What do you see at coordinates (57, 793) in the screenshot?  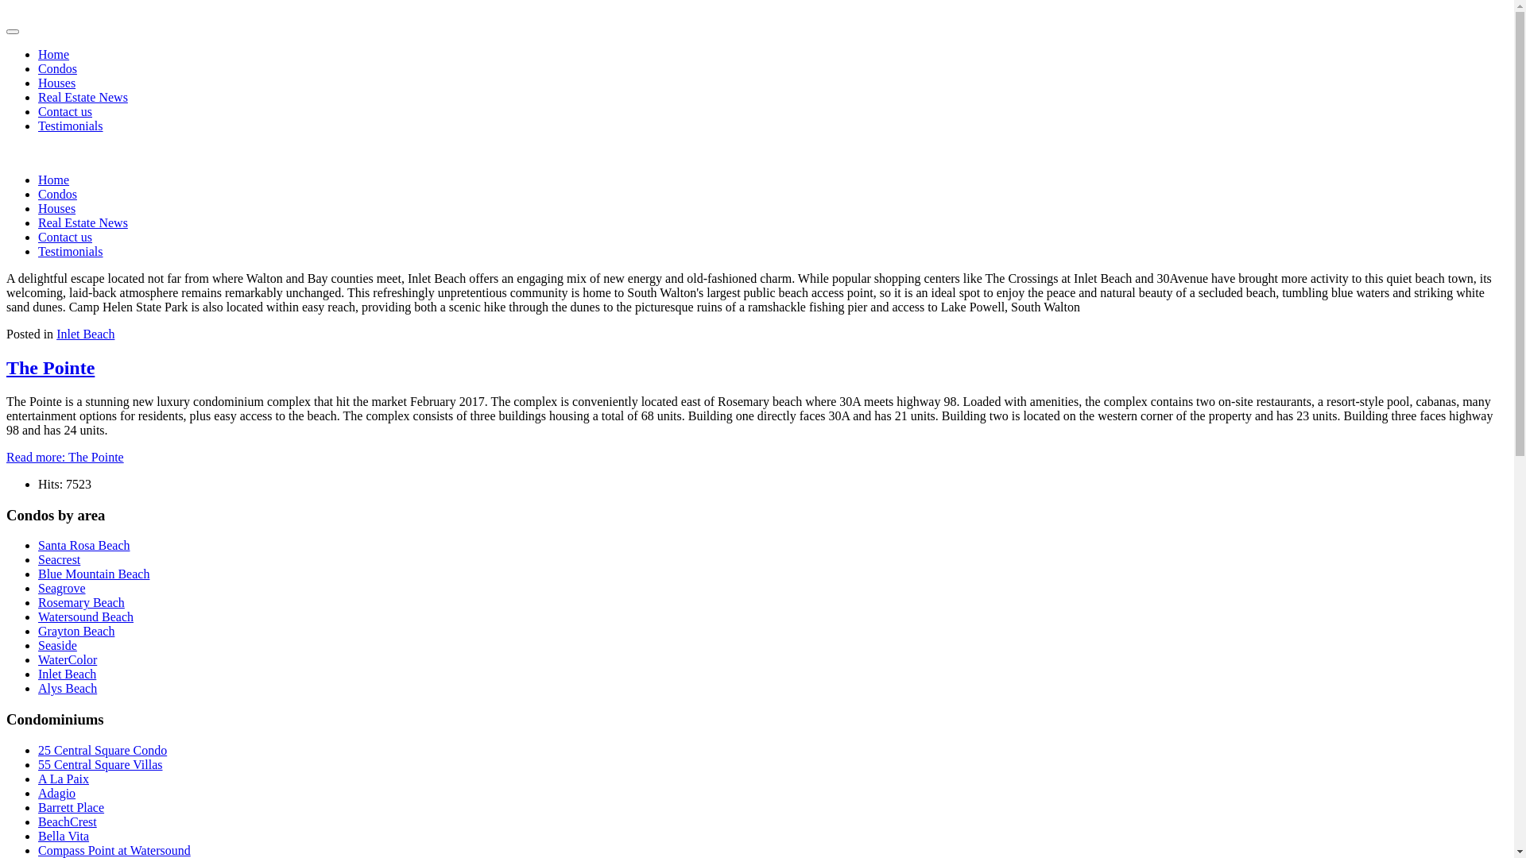 I see `Adagio` at bounding box center [57, 793].